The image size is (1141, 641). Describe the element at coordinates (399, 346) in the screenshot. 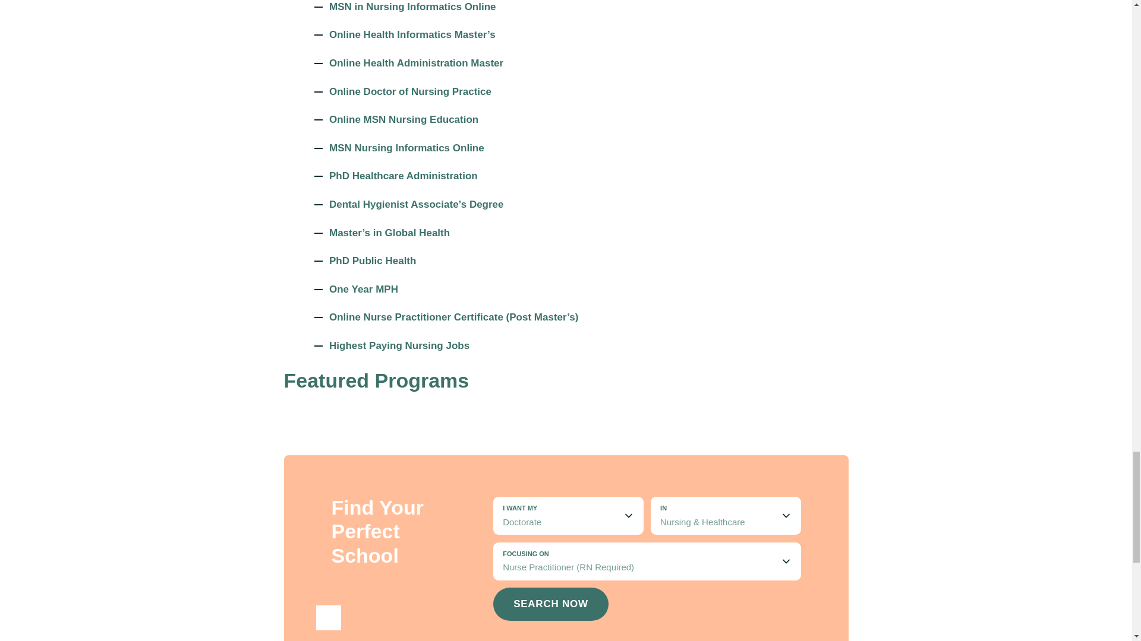

I see `Highest Paying Nursing Jobs` at that location.